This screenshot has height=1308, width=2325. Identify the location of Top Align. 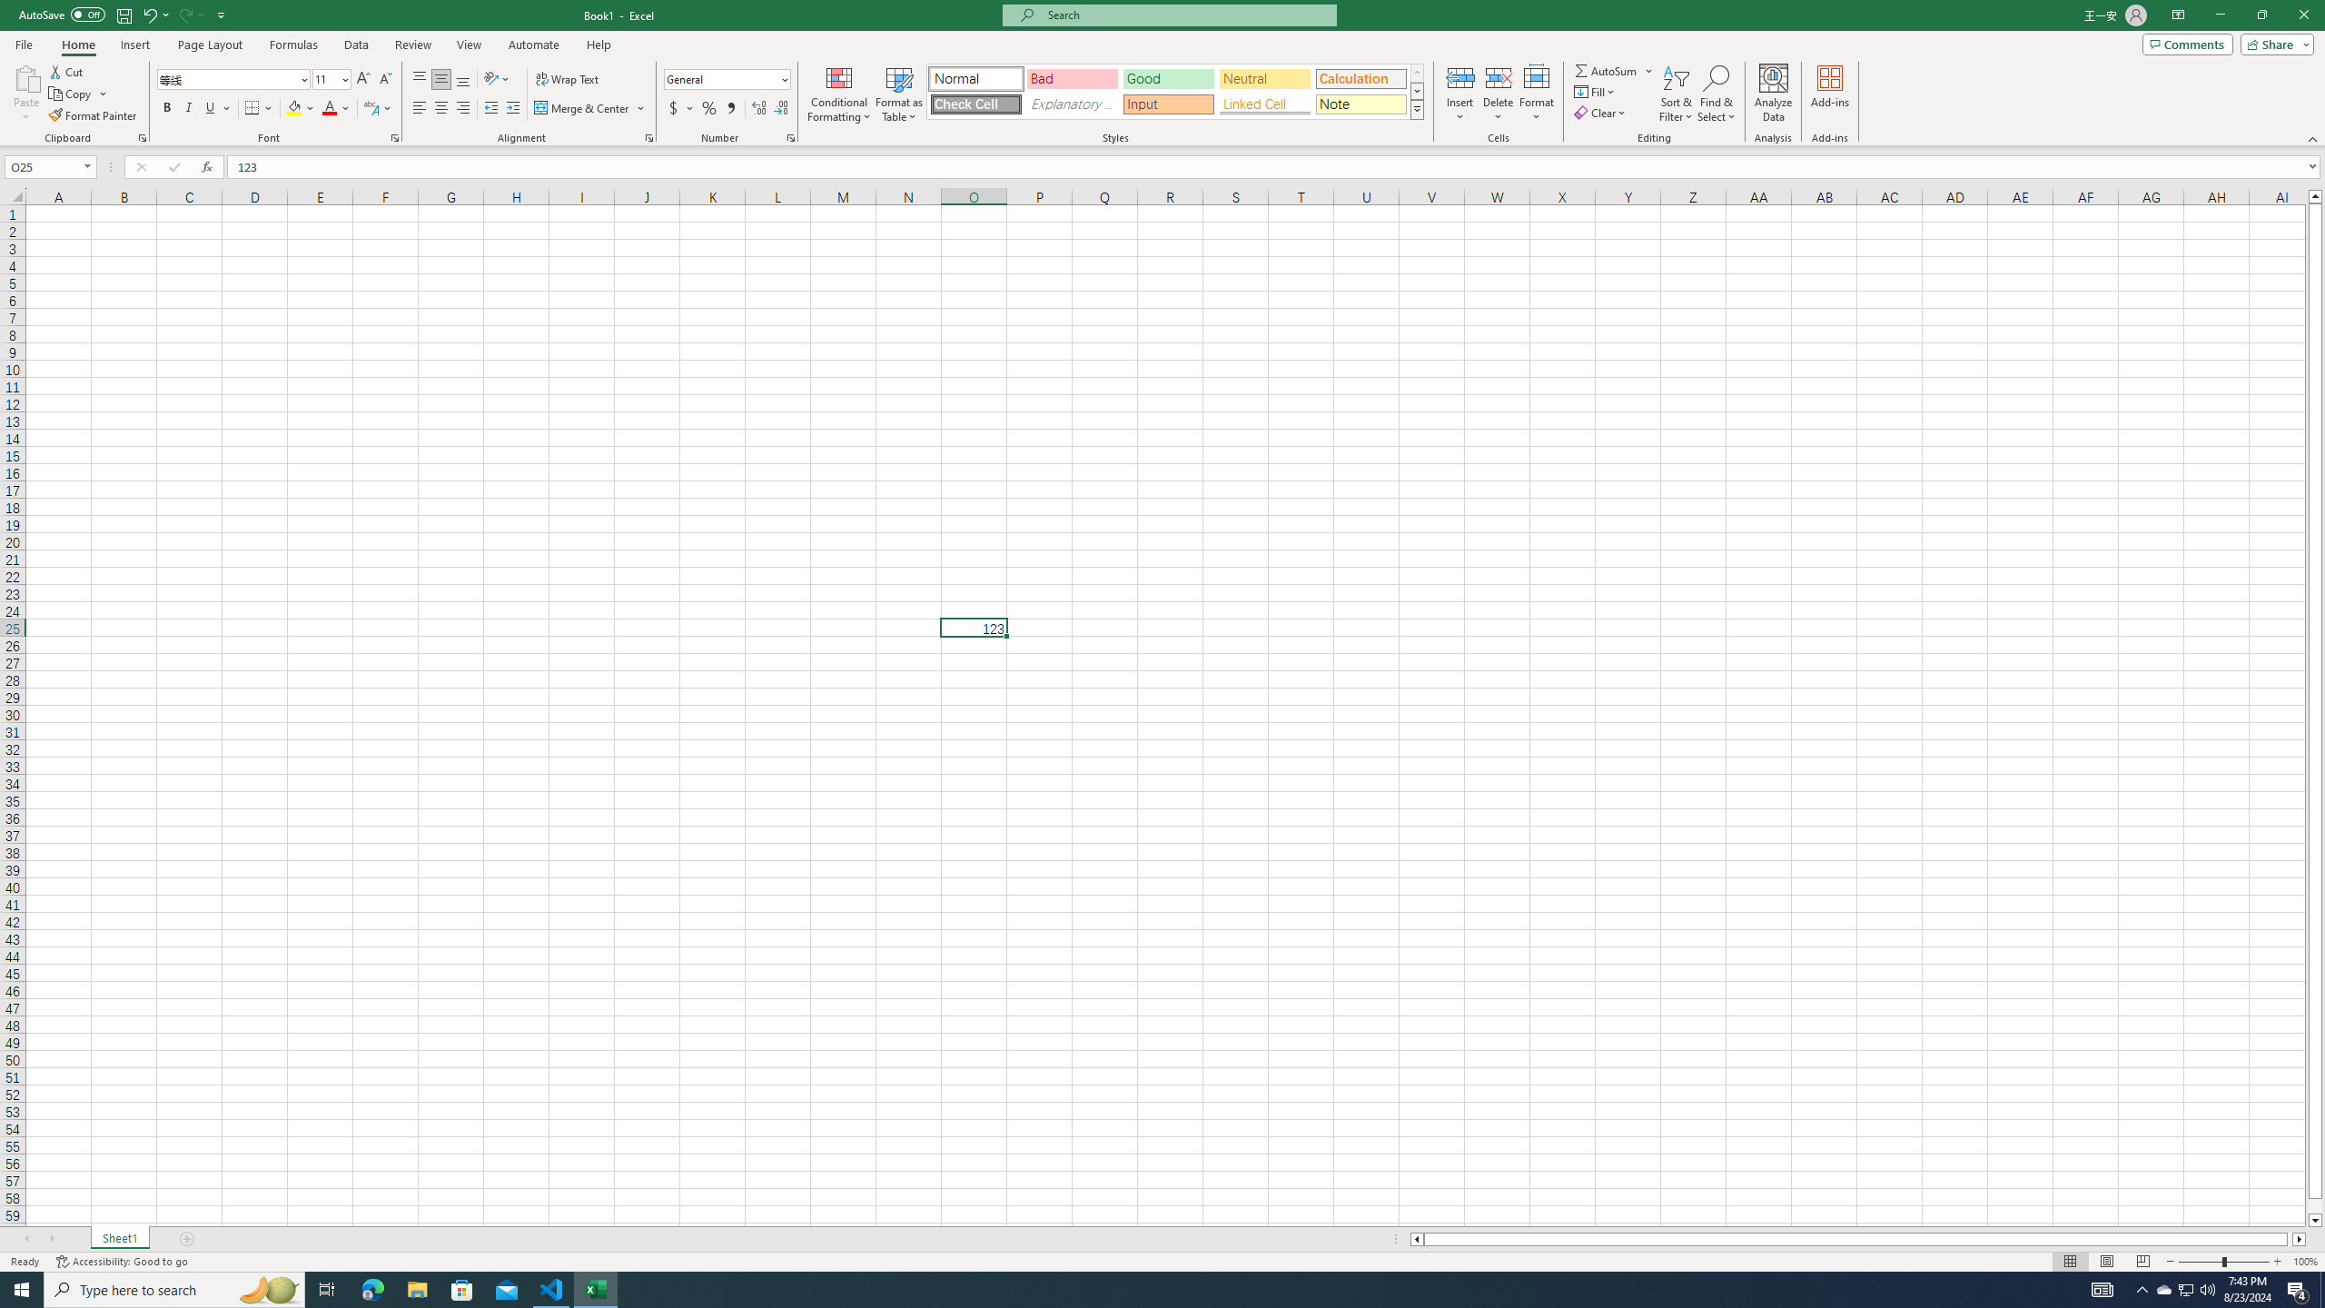
(420, 80).